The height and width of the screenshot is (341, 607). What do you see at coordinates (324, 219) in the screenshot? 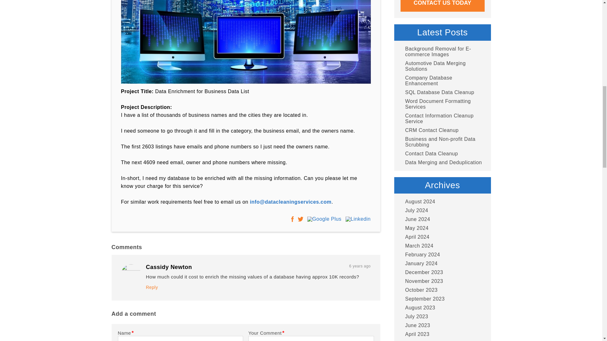
I see `Google Plus` at bounding box center [324, 219].